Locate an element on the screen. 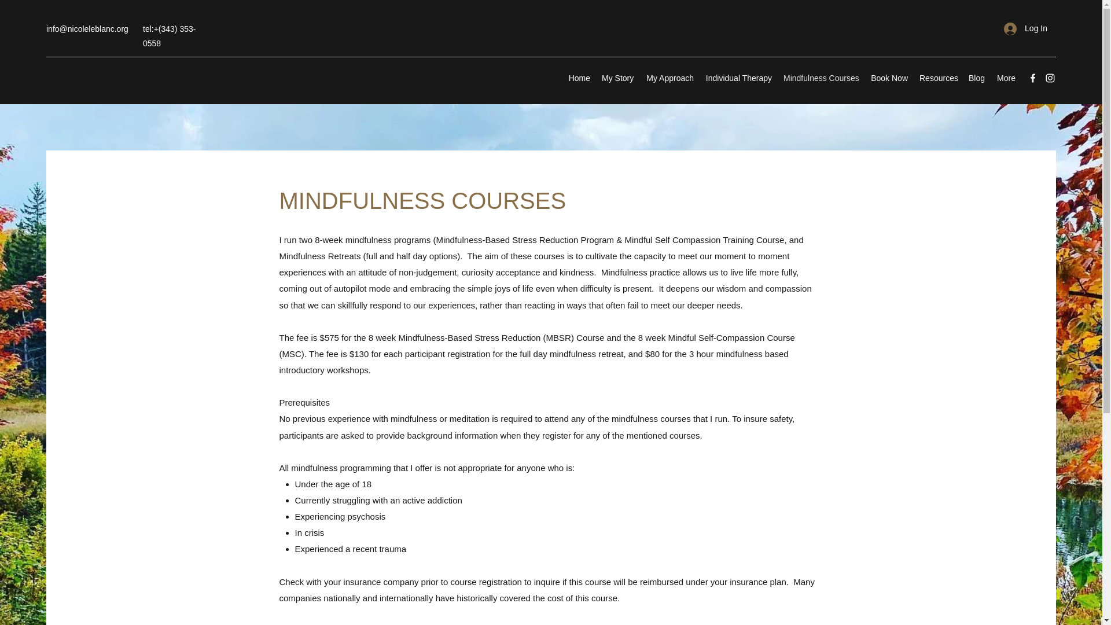 Image resolution: width=1111 pixels, height=625 pixels. Individual Therapy is located at coordinates (738, 78).